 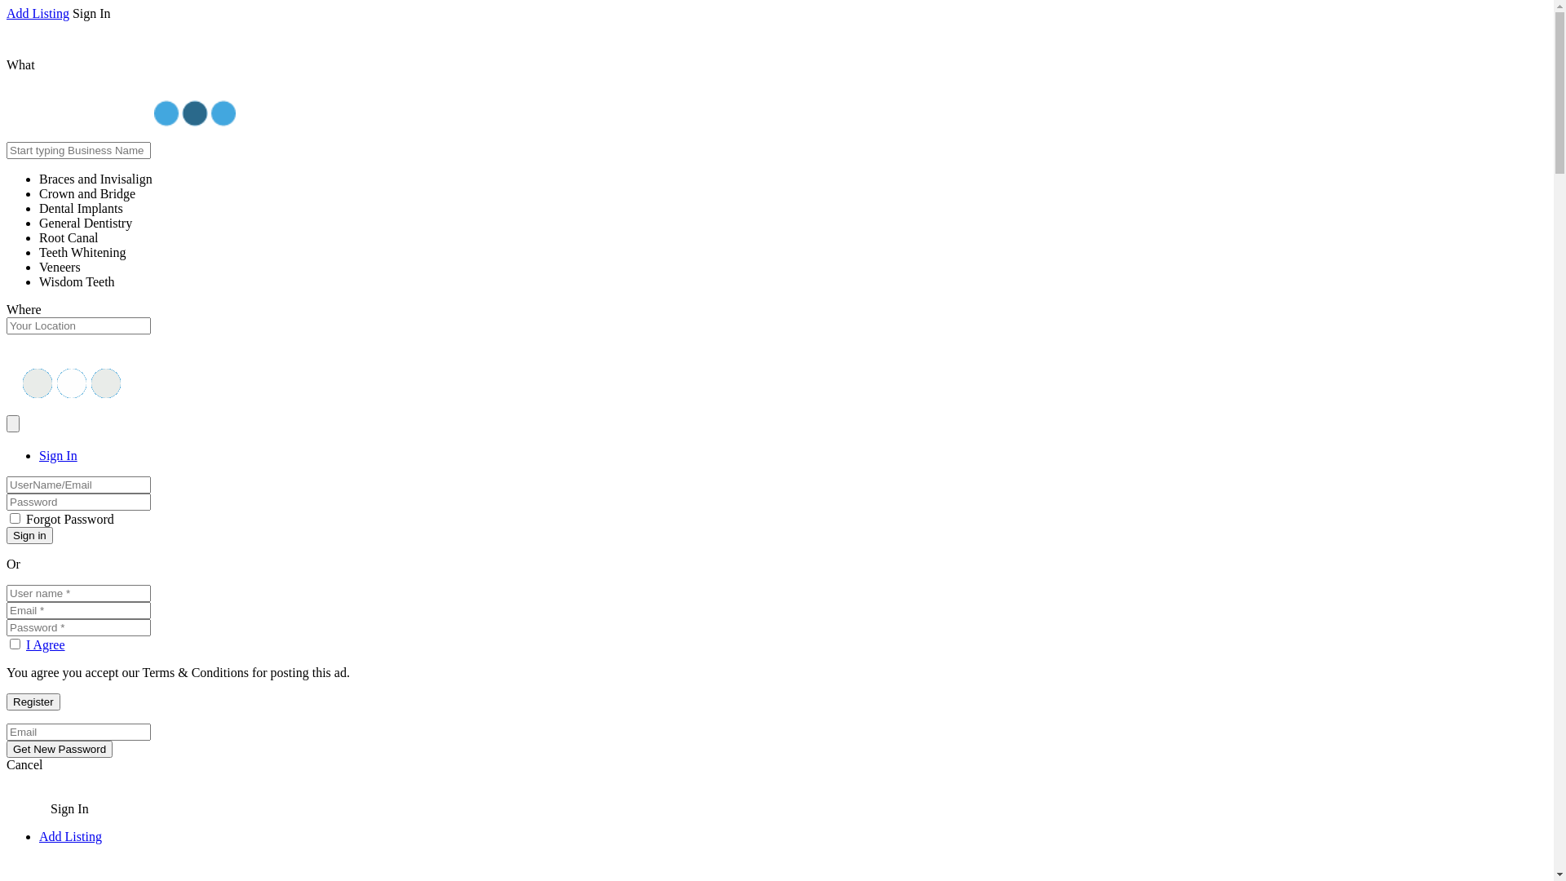 I want to click on Sign In, so click(x=70, y=809).